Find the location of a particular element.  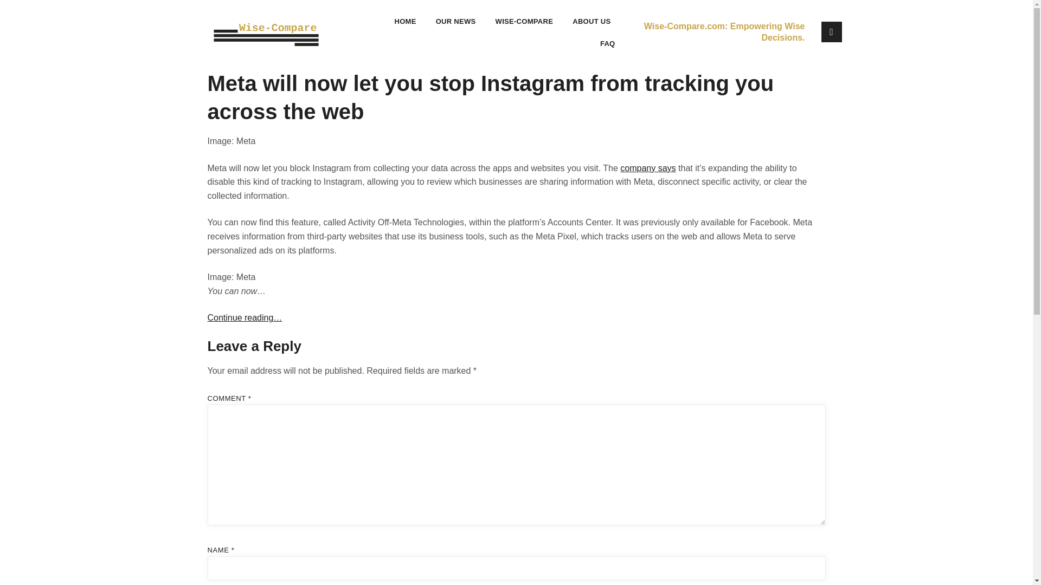

ABOUT US is located at coordinates (592, 22).